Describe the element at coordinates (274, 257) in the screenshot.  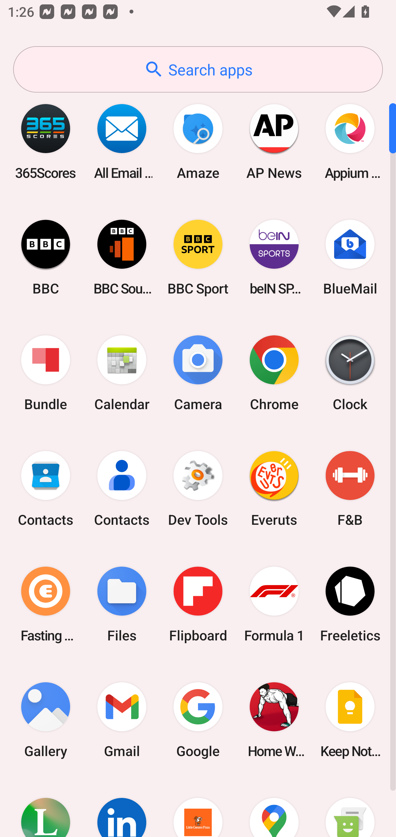
I see `beIN SPORTS` at that location.